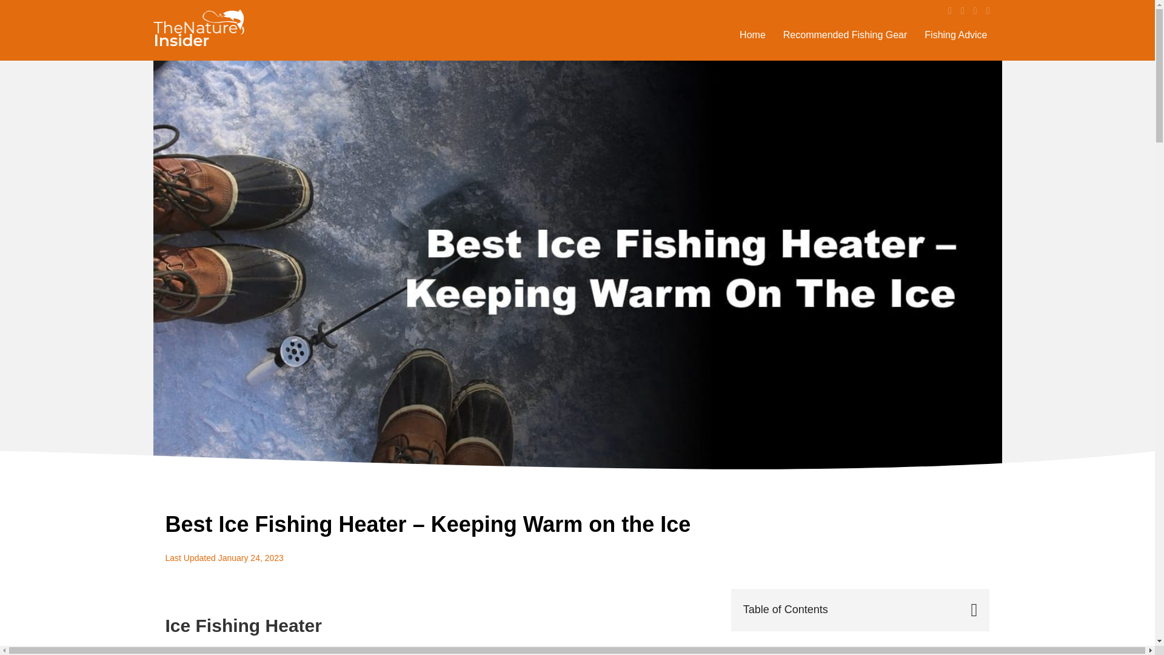 This screenshot has width=1164, height=655. Describe the element at coordinates (280, 650) in the screenshot. I see `Ice Fishing` at that location.